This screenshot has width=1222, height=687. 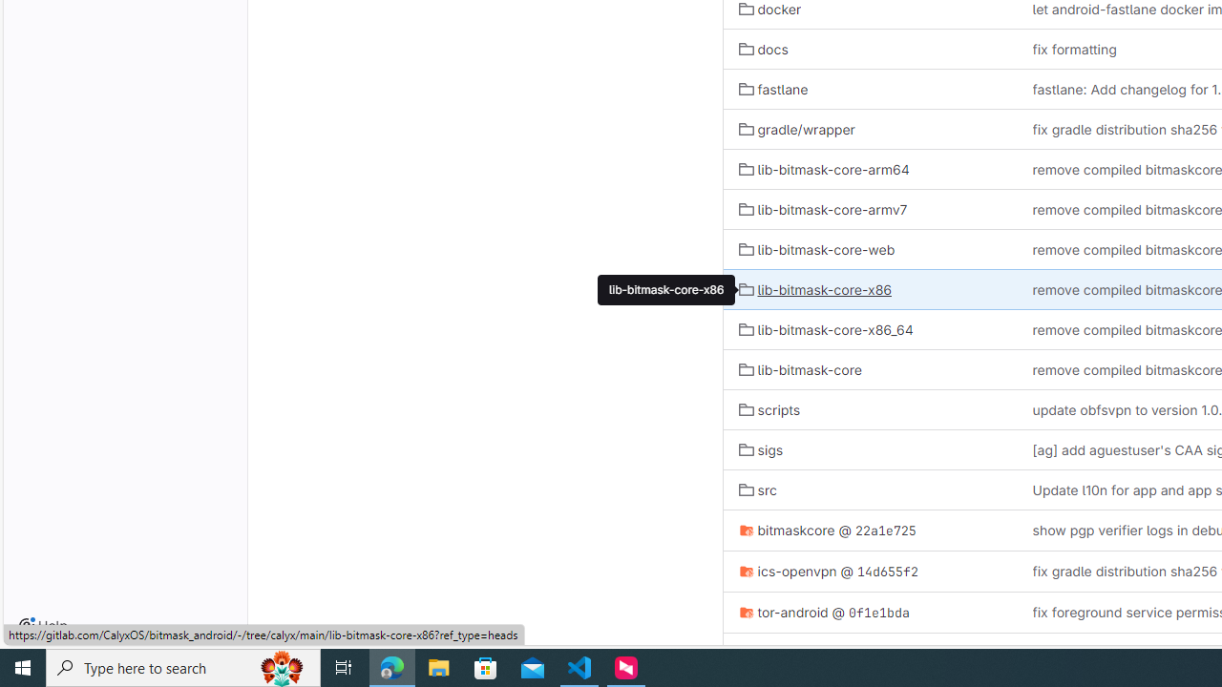 What do you see at coordinates (817, 250) in the screenshot?
I see `lib-bitmask-core-web` at bounding box center [817, 250].